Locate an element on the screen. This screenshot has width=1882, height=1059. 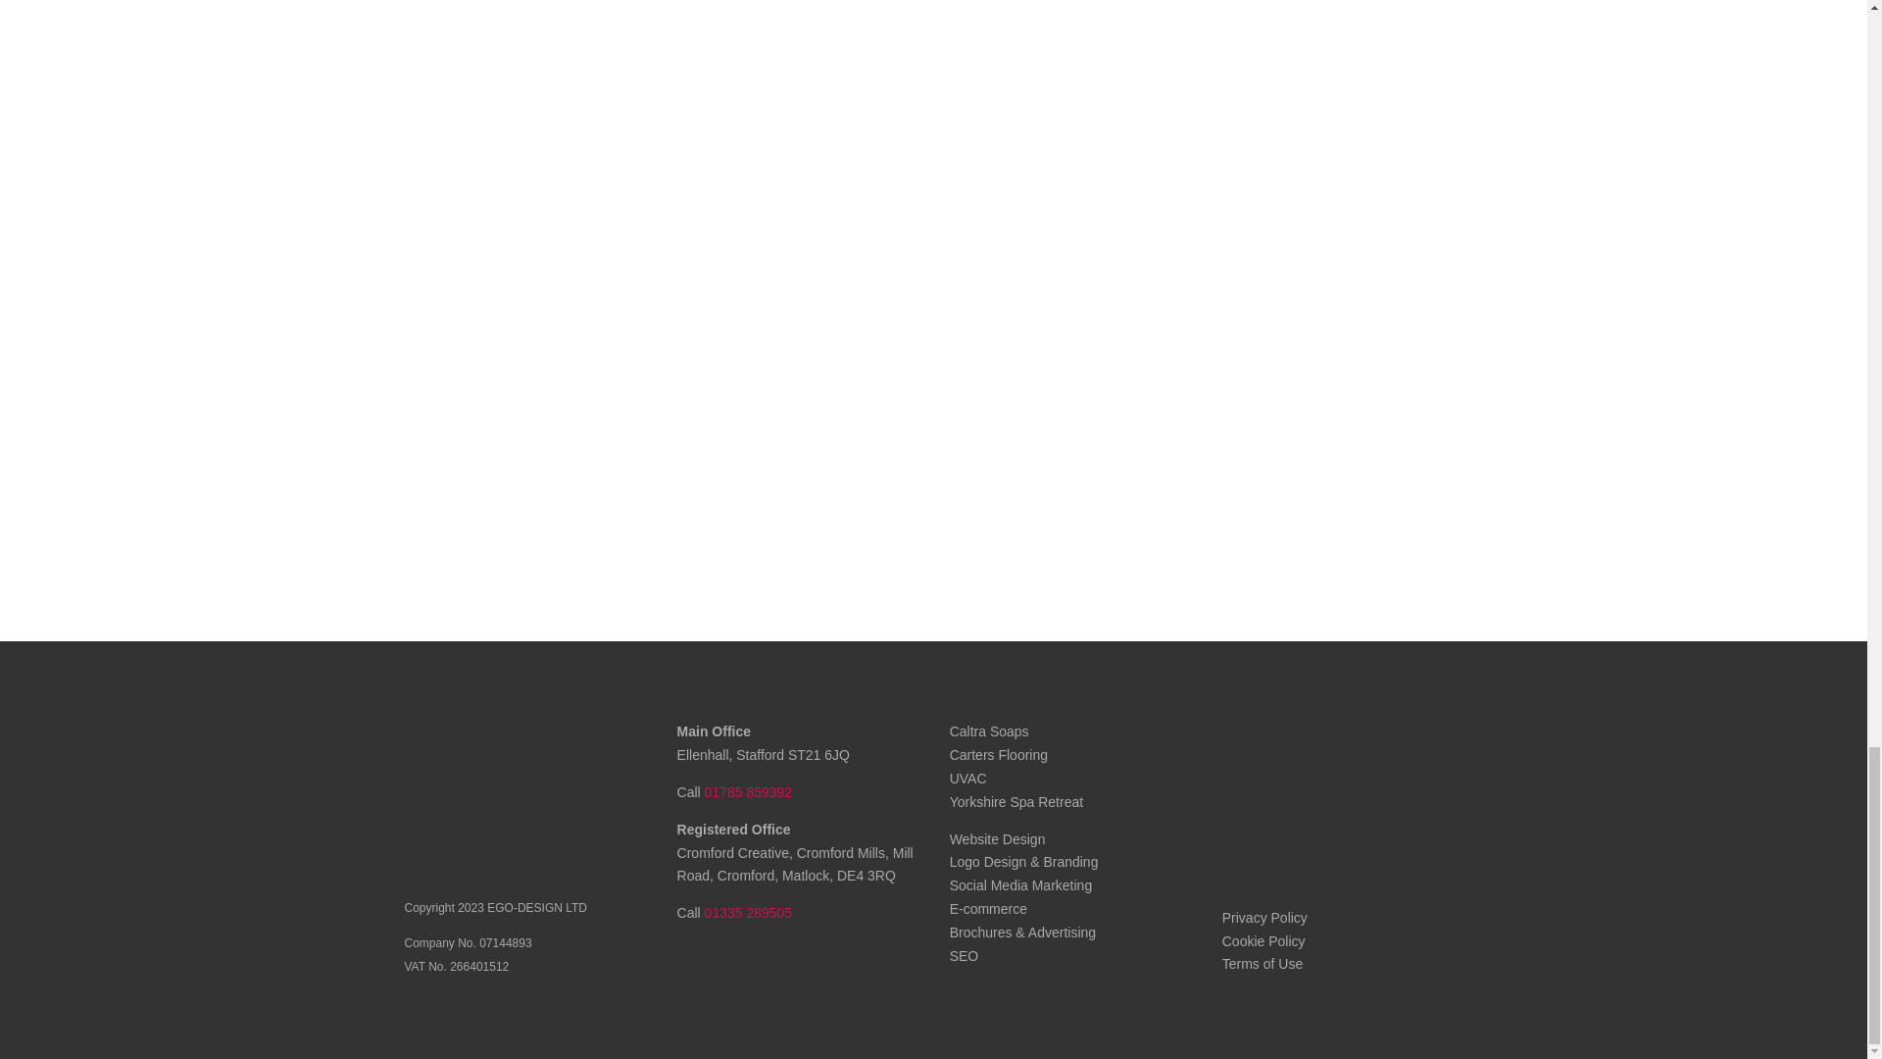
Carters Flooring is located at coordinates (999, 755).